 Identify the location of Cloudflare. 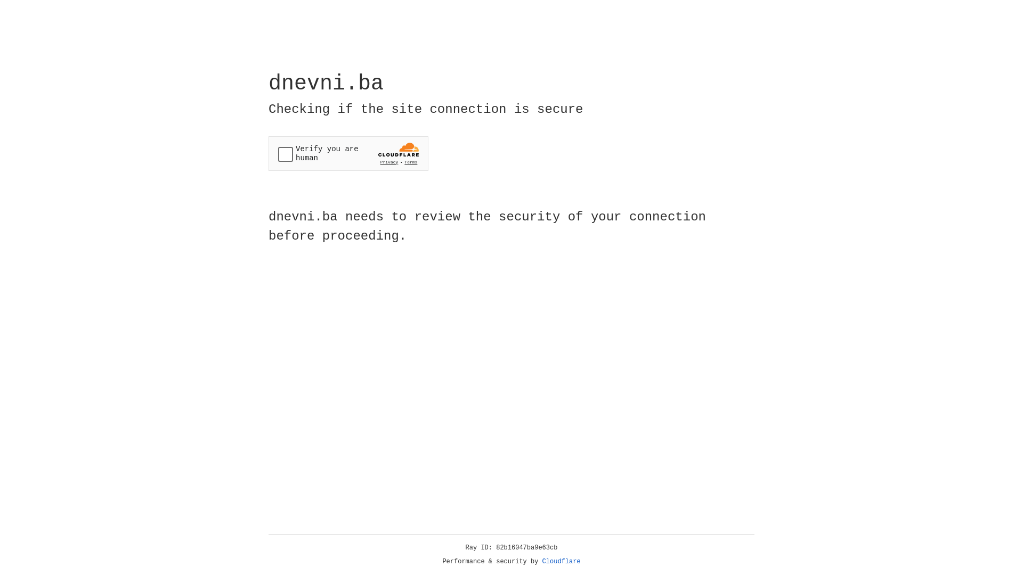
(562, 562).